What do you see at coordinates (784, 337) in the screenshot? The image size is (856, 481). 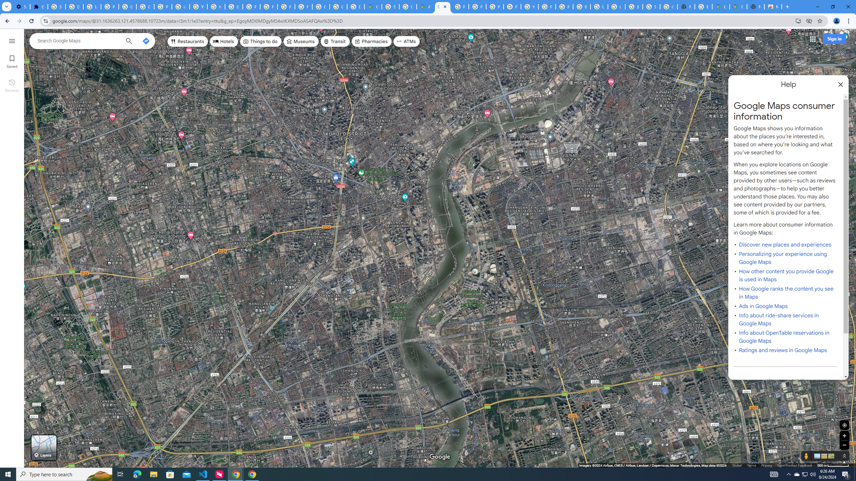 I see `Info about OpenTable reservations in Google Maps` at bounding box center [784, 337].